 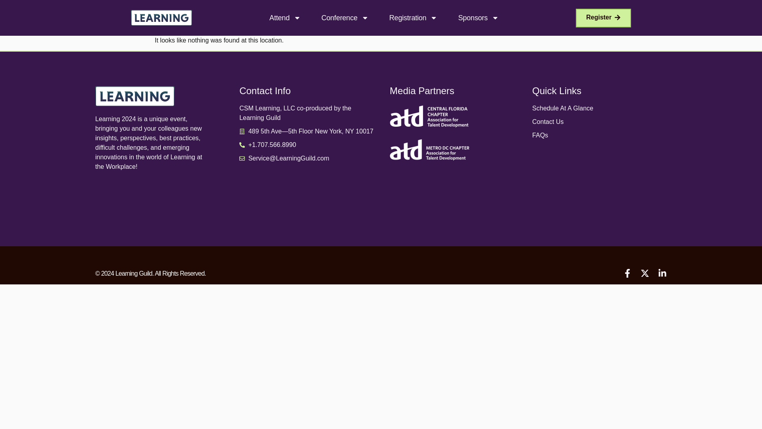 I want to click on Sponsors, so click(x=478, y=17).